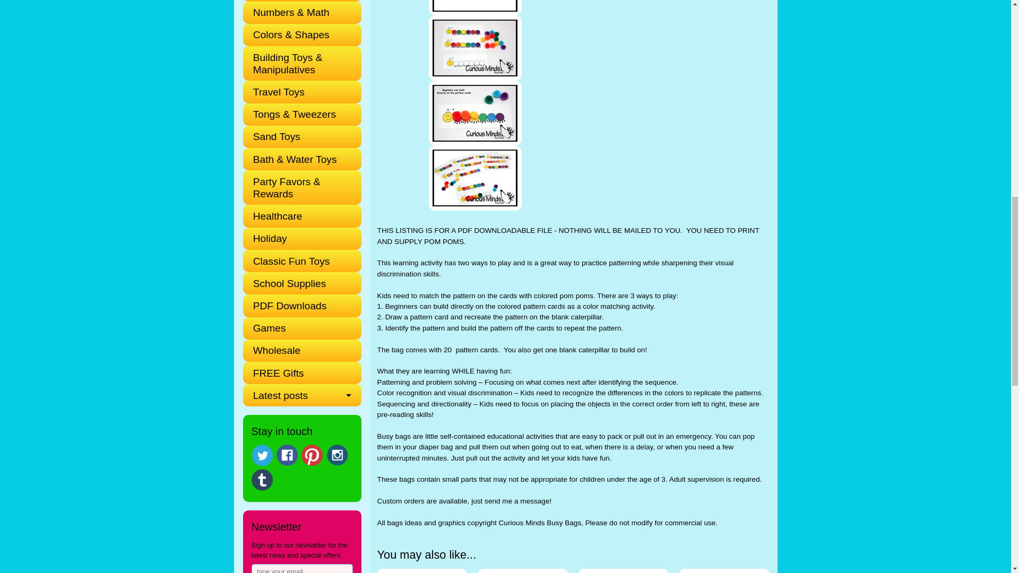  Describe the element at coordinates (476, 114) in the screenshot. I see `PDF FILE - Pattern Caterpillar Cards Busy Bag` at that location.